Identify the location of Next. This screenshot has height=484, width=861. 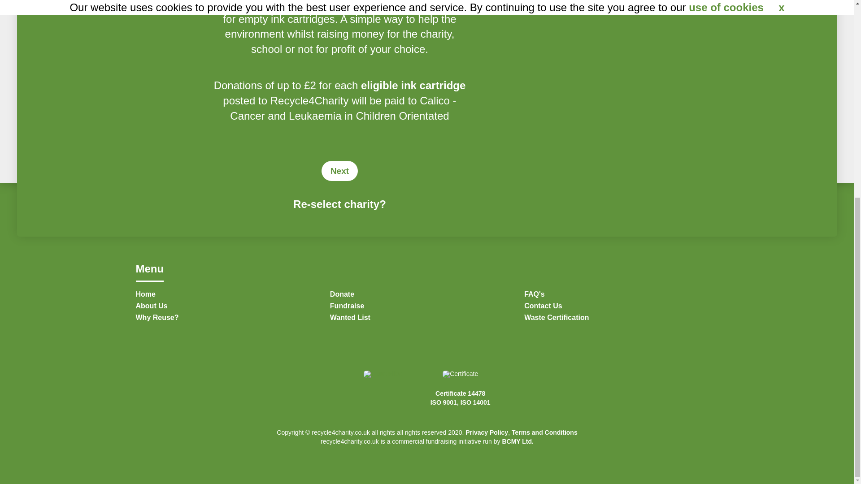
(339, 170).